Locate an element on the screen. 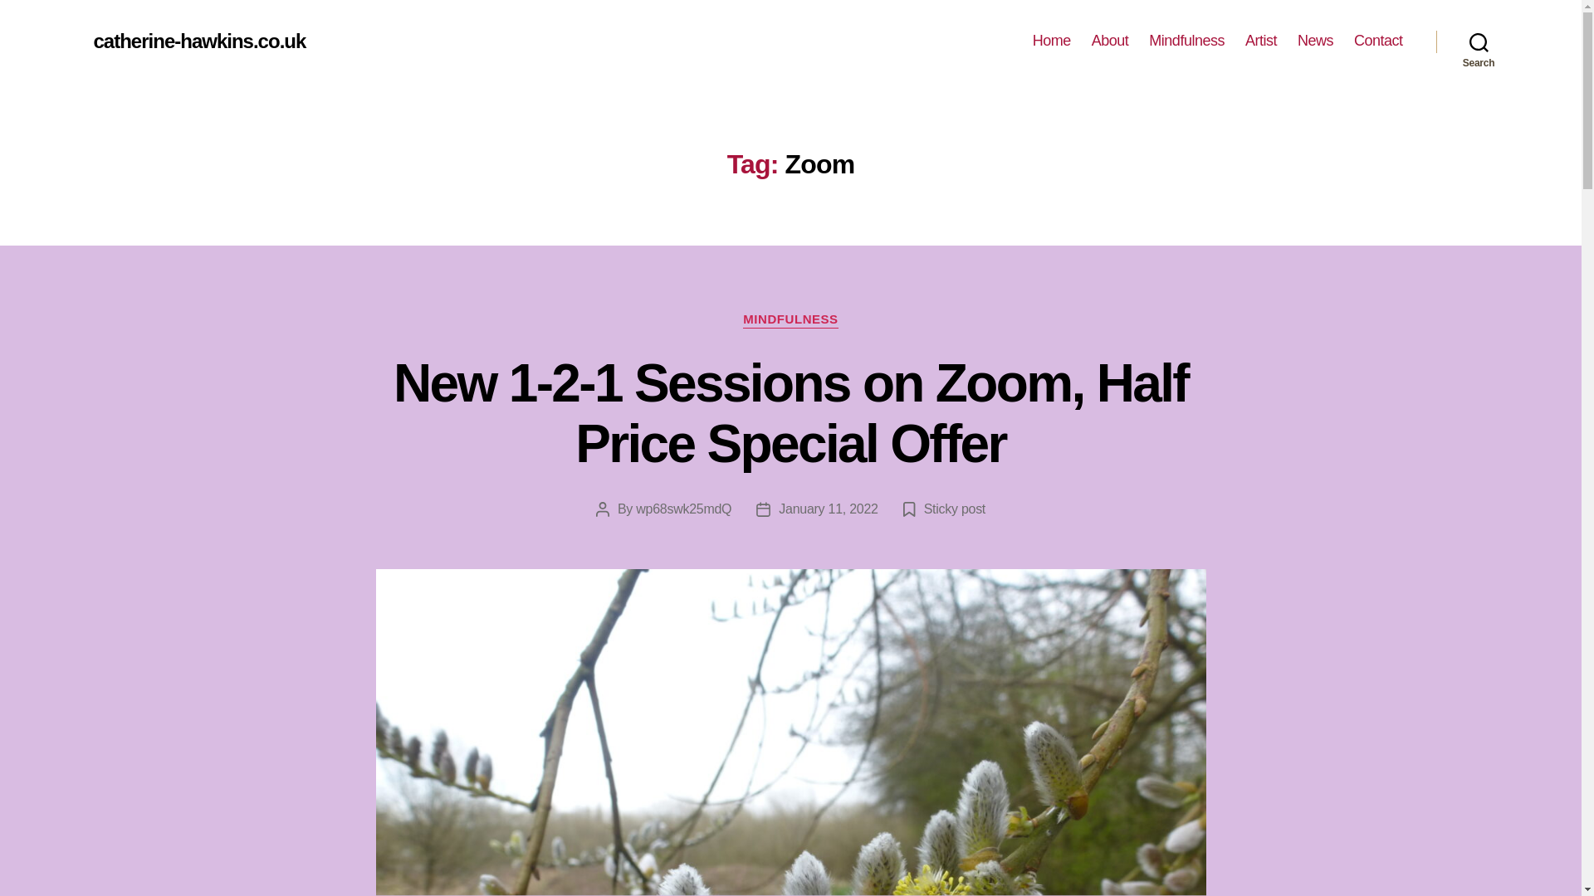 This screenshot has width=1594, height=896. Search is located at coordinates (1479, 41).